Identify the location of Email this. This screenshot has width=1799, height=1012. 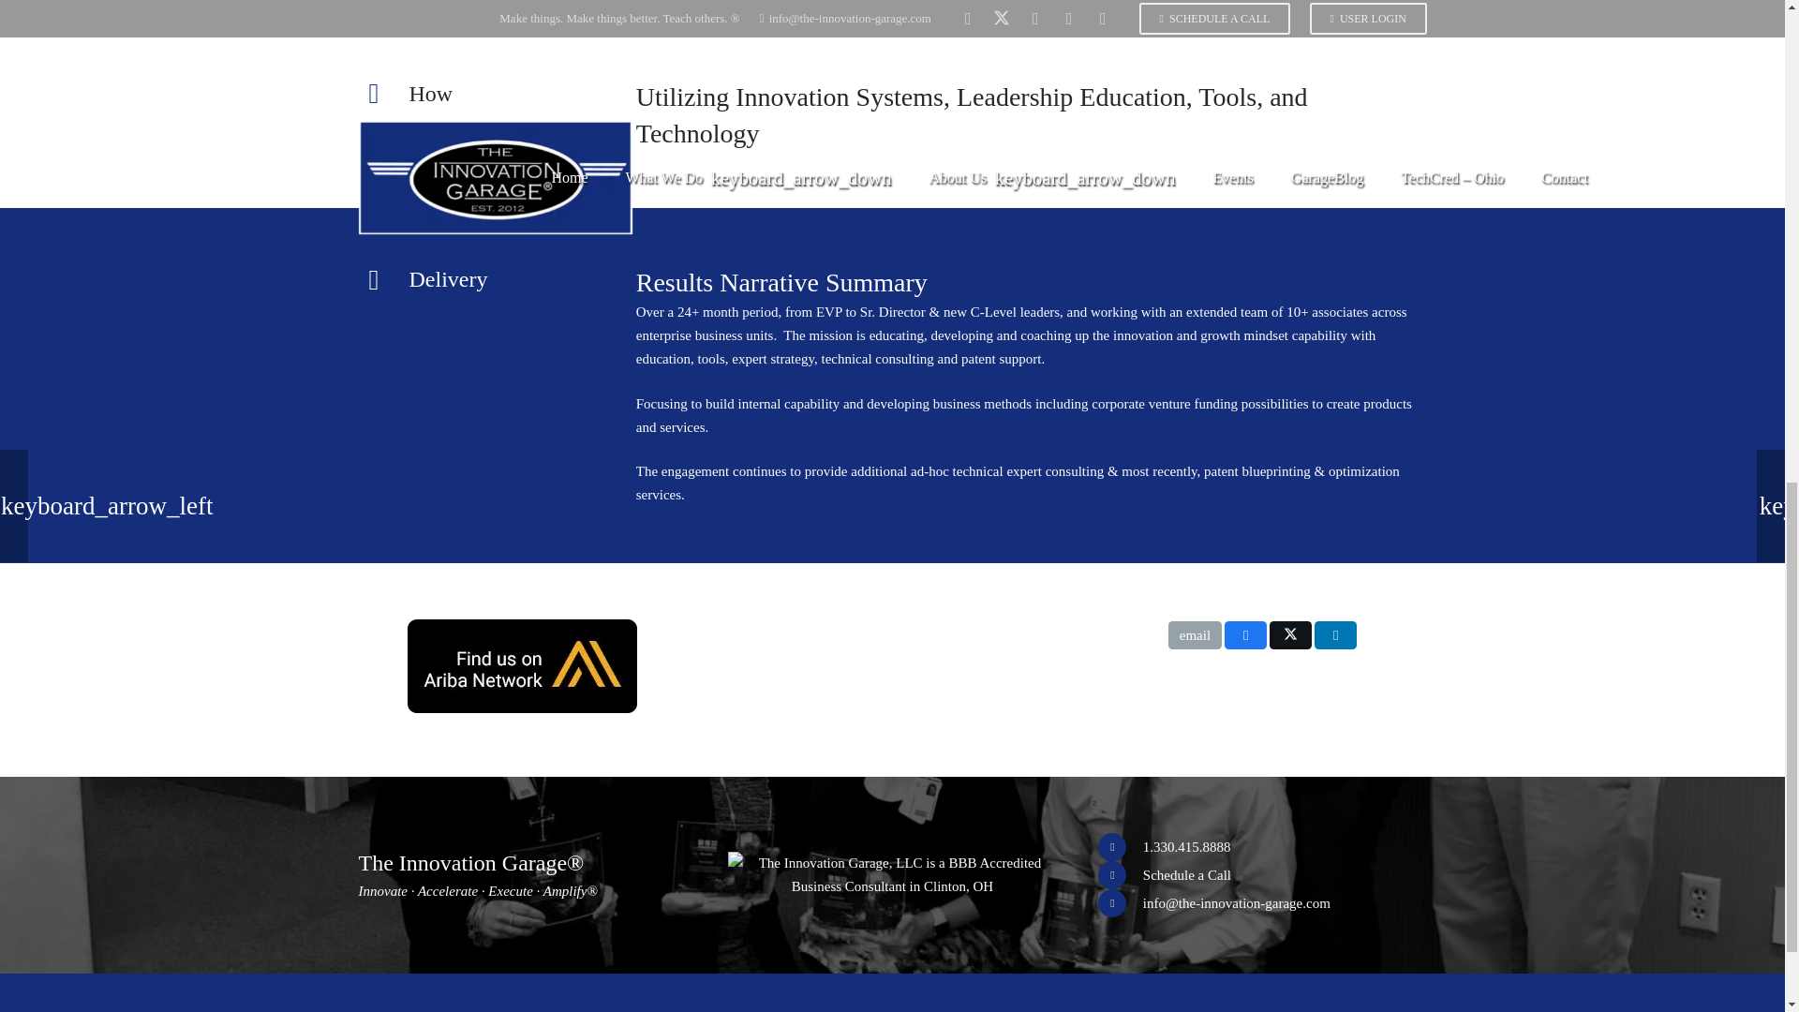
(1194, 635).